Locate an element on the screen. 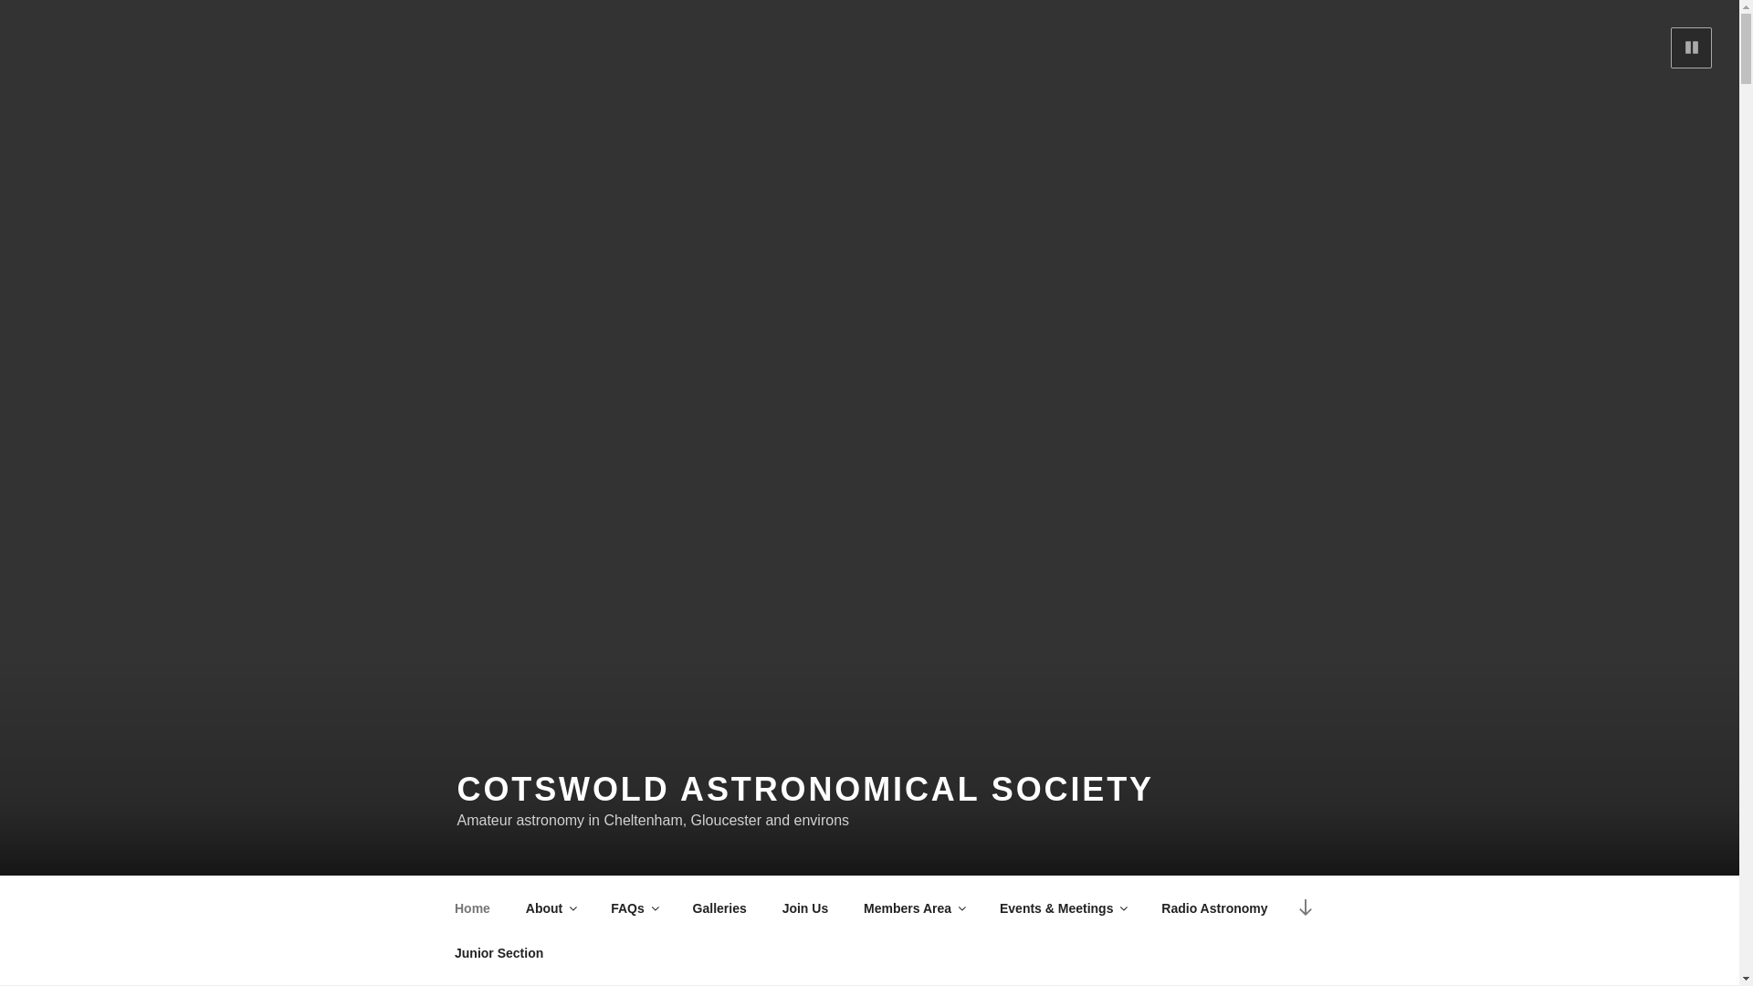 This screenshot has height=986, width=1753. Members Area is located at coordinates (914, 907).